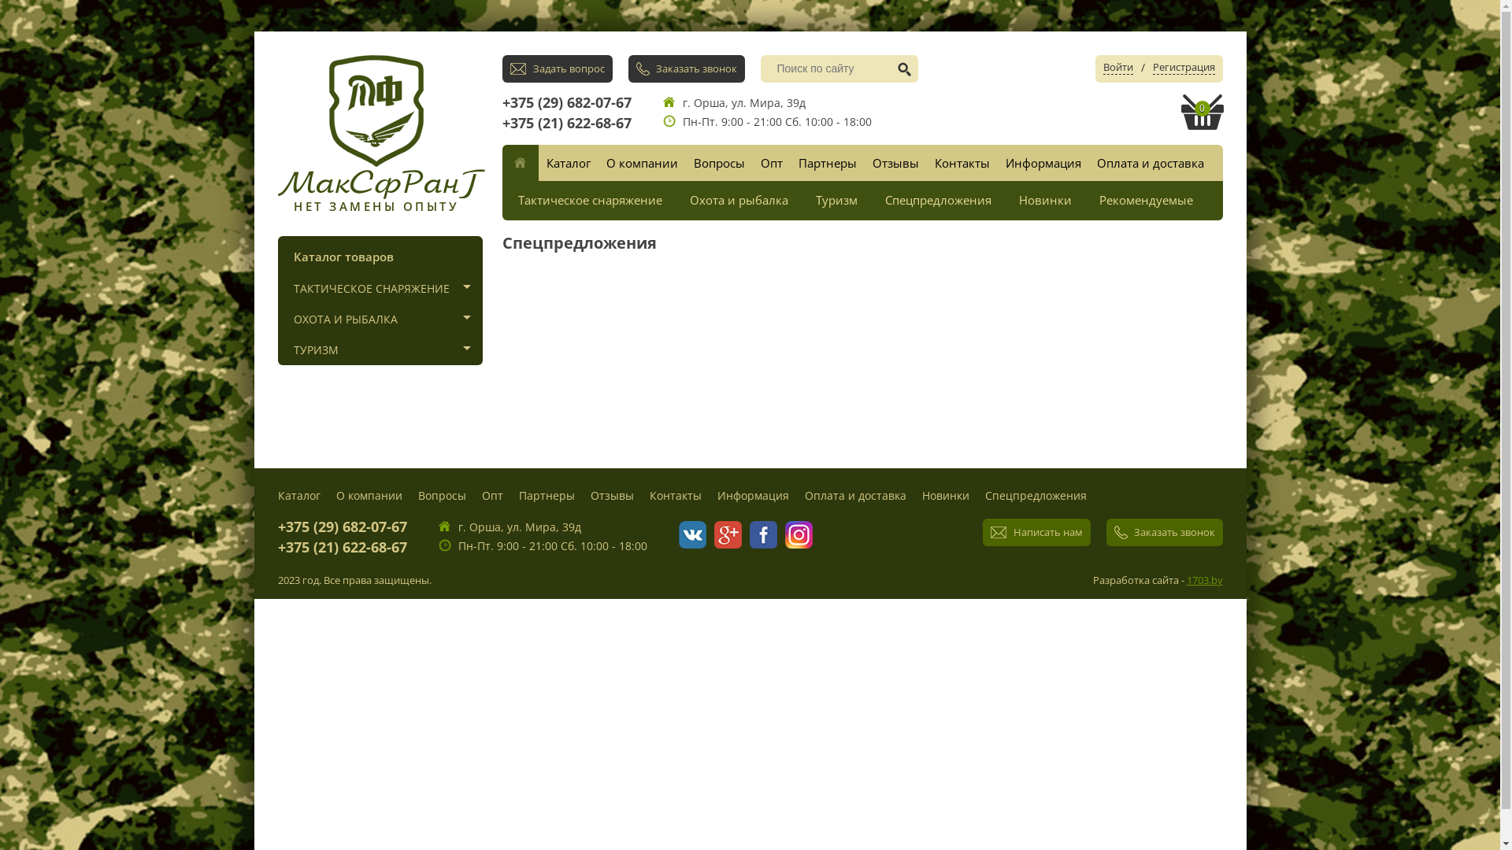 The width and height of the screenshot is (1512, 850). I want to click on 1703.by, so click(1204, 580).